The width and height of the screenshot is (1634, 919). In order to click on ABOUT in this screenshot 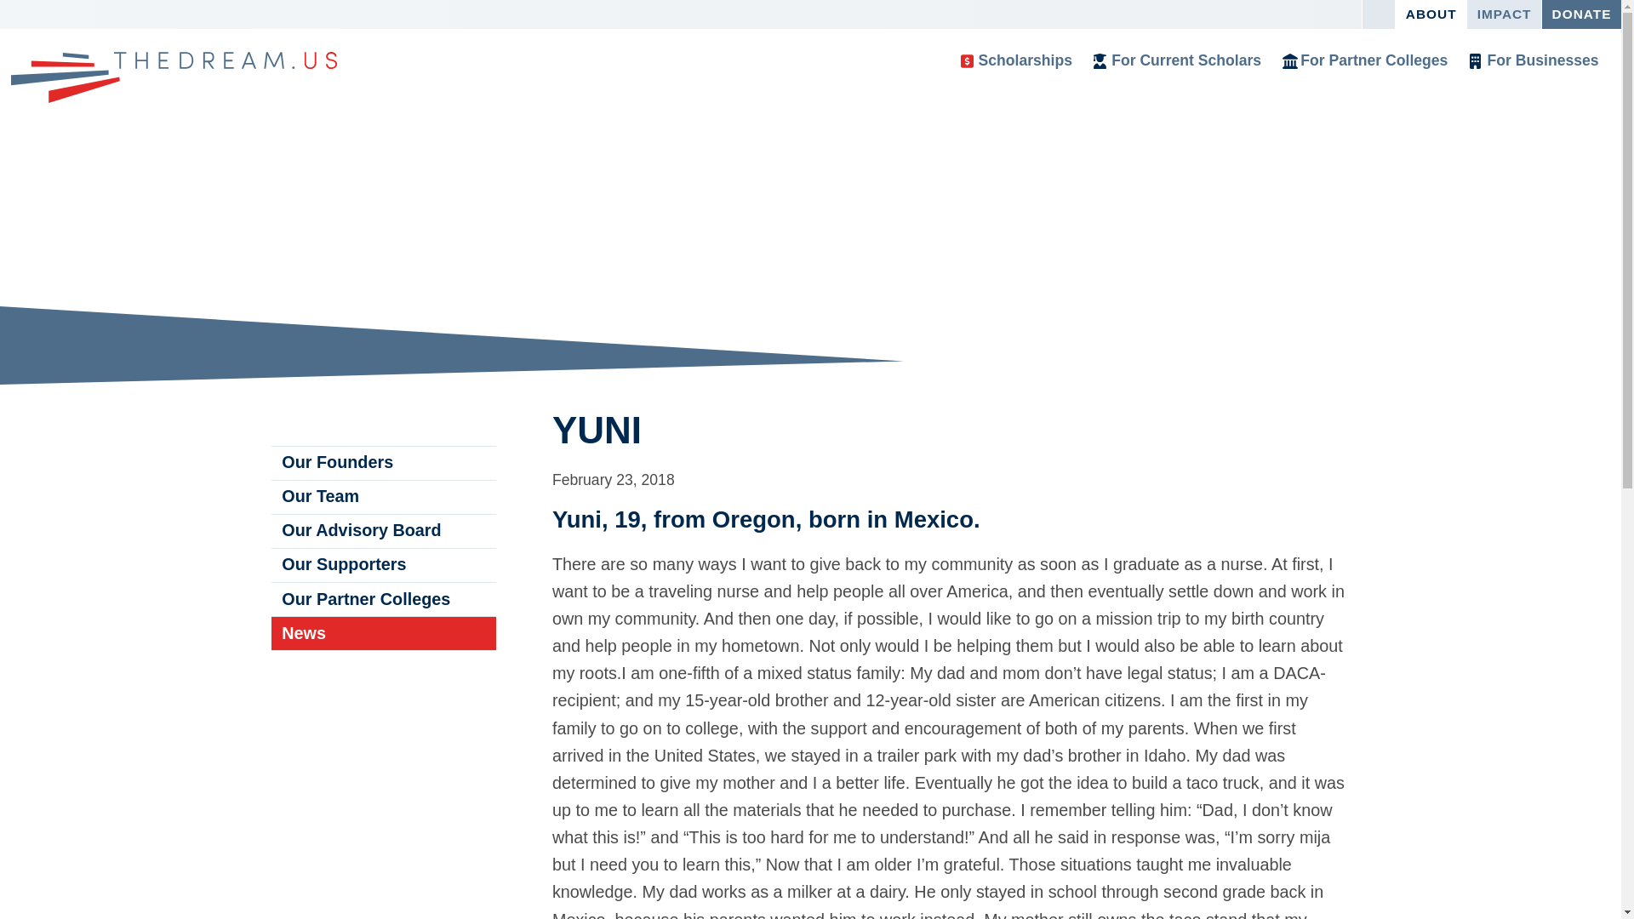, I will do `click(1430, 14)`.